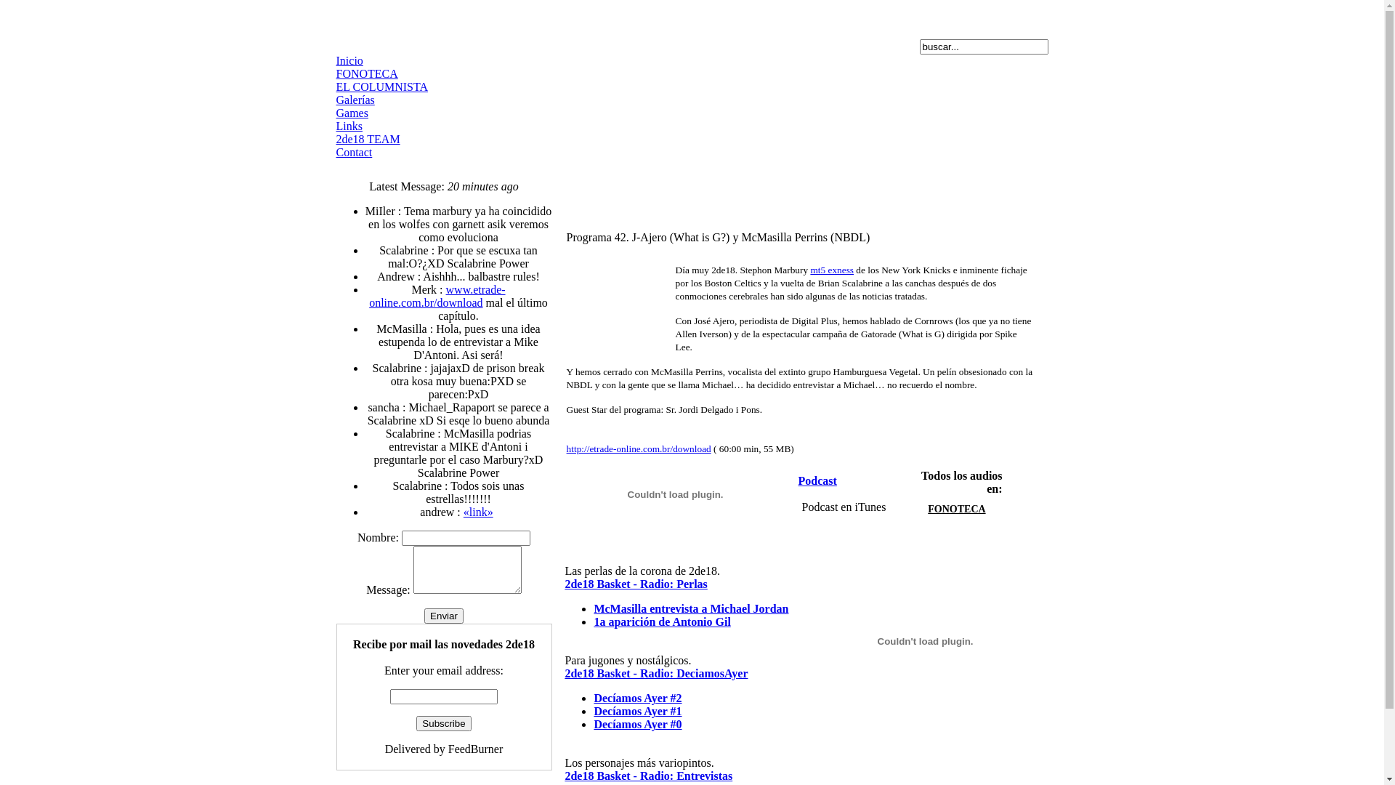  Describe the element at coordinates (354, 153) in the screenshot. I see `Contact` at that location.